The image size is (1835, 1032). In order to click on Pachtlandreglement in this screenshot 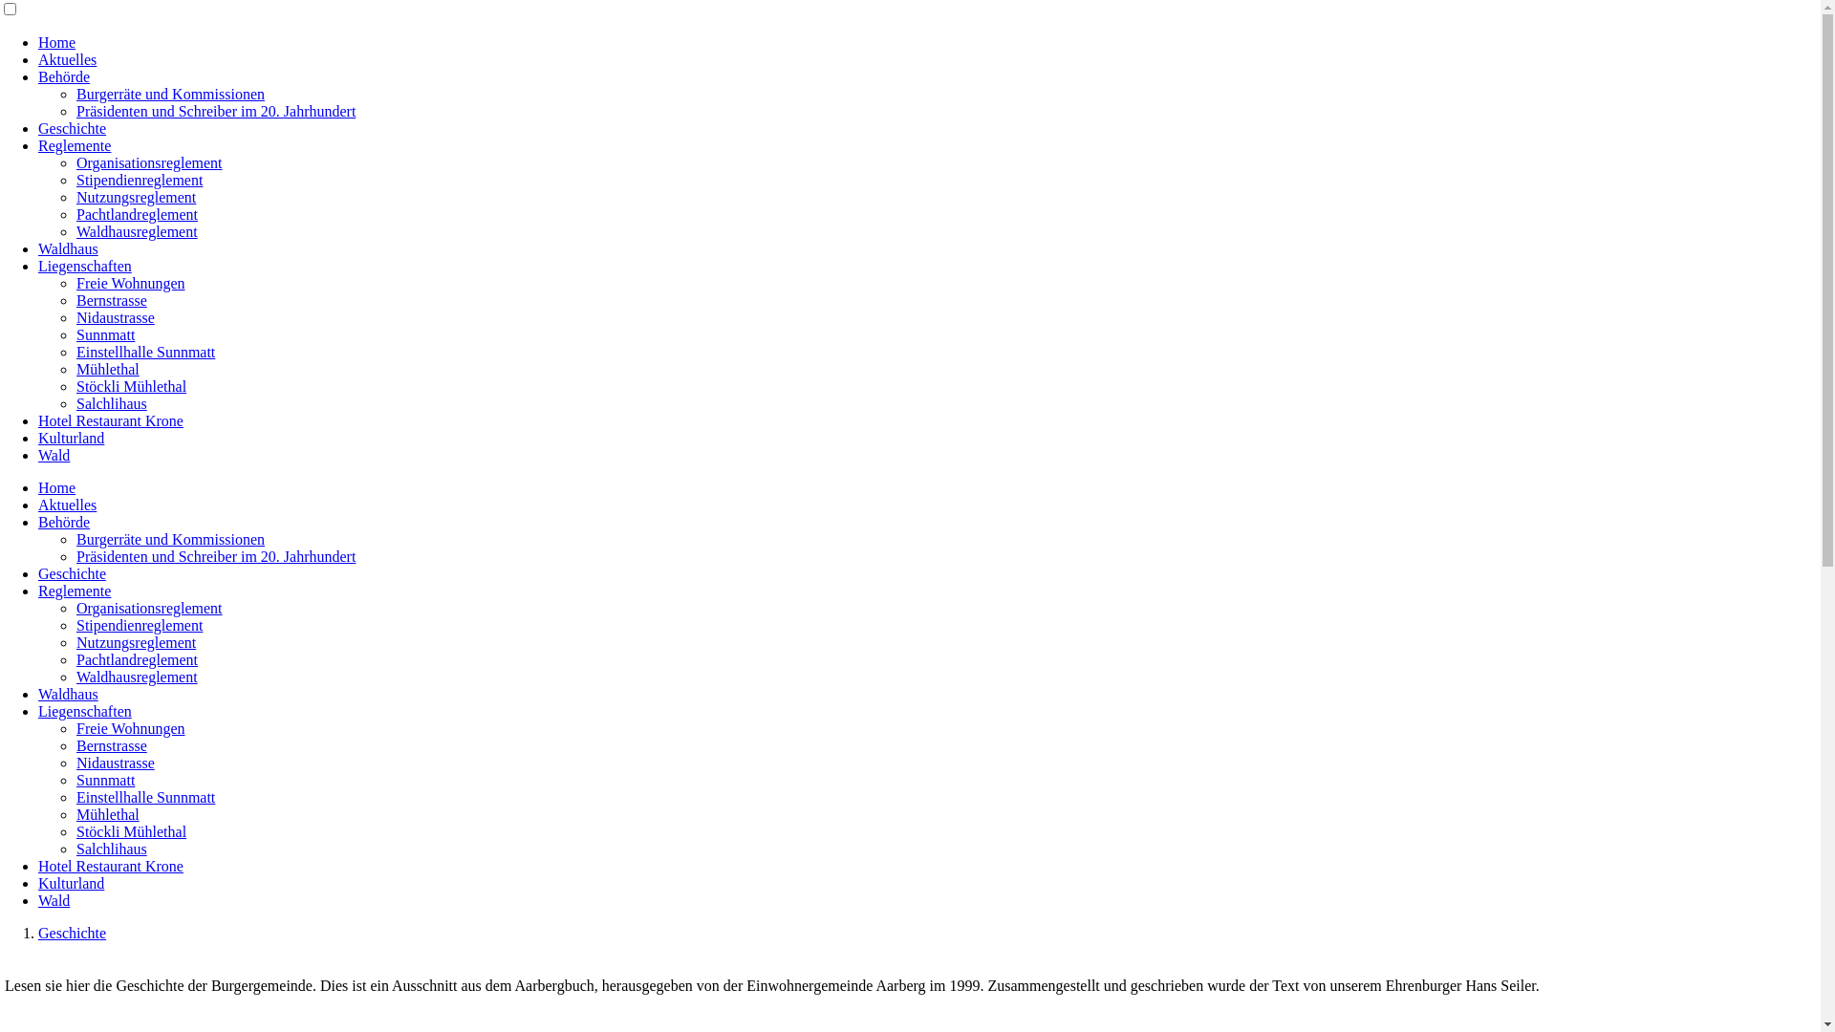, I will do `click(138, 659)`.